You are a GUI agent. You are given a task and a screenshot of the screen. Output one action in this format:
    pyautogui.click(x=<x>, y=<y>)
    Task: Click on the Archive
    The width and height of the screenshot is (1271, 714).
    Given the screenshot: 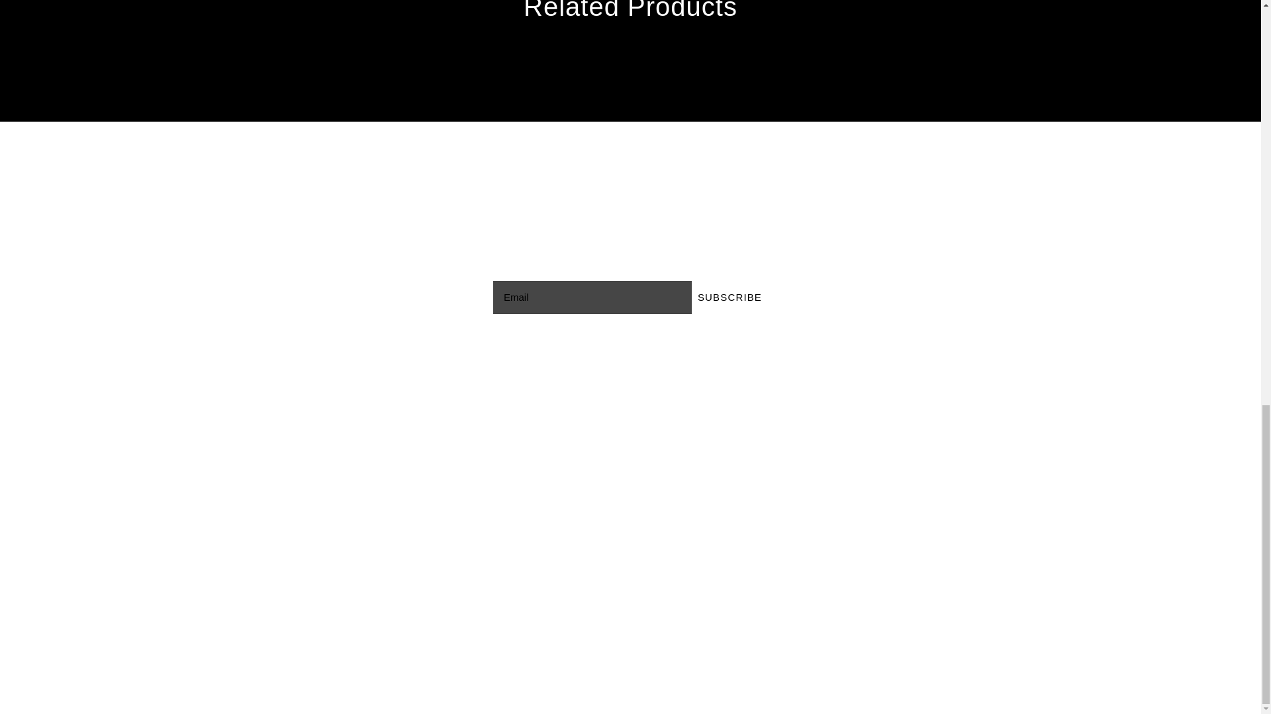 What is the action you would take?
    pyautogui.click(x=812, y=541)
    